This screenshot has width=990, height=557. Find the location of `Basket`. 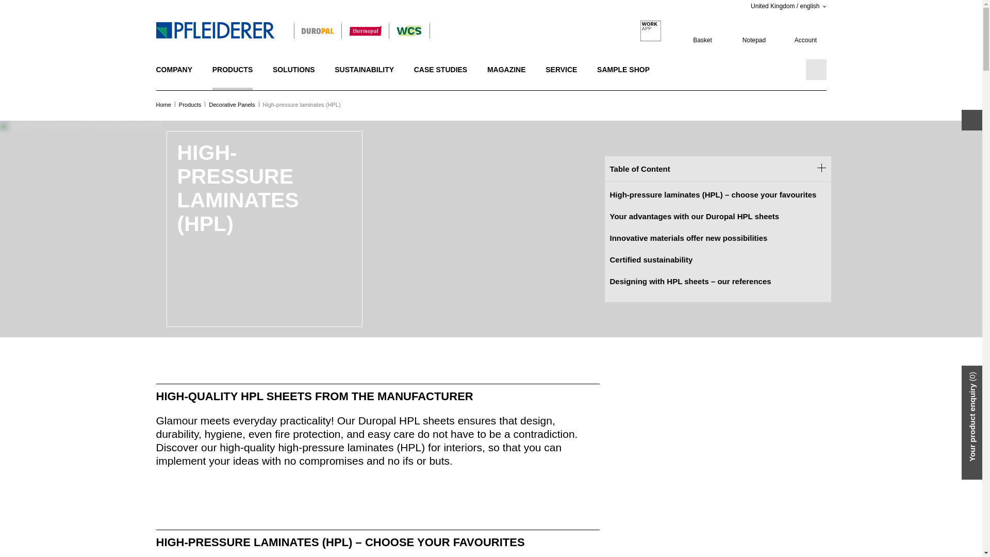

Basket is located at coordinates (702, 32).